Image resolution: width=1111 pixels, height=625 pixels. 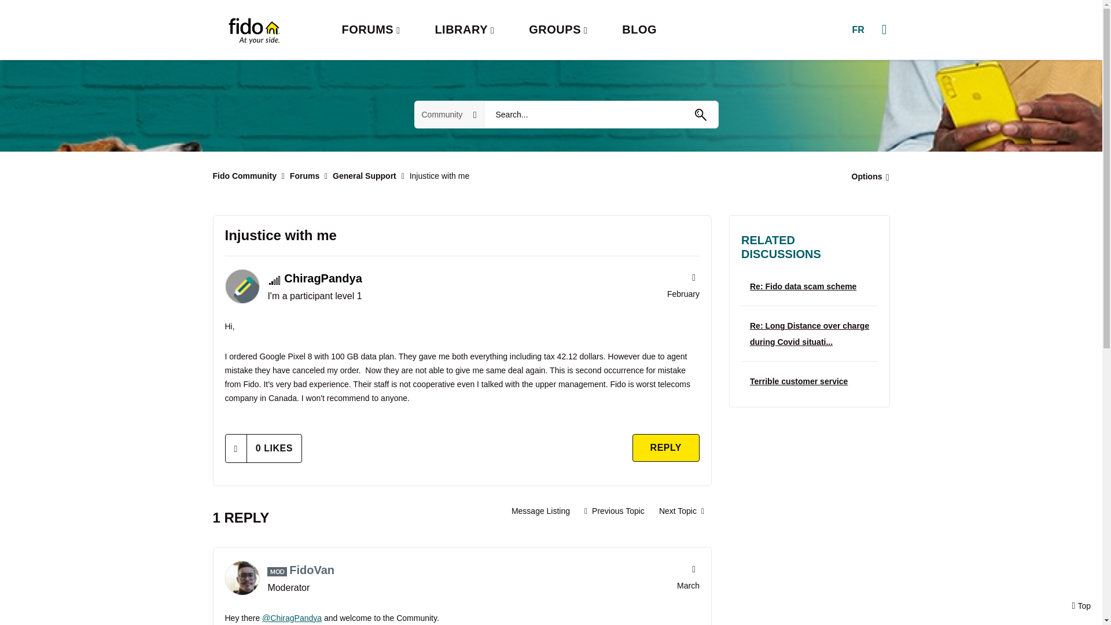 What do you see at coordinates (245, 176) in the screenshot?
I see `Fido Community` at bounding box center [245, 176].